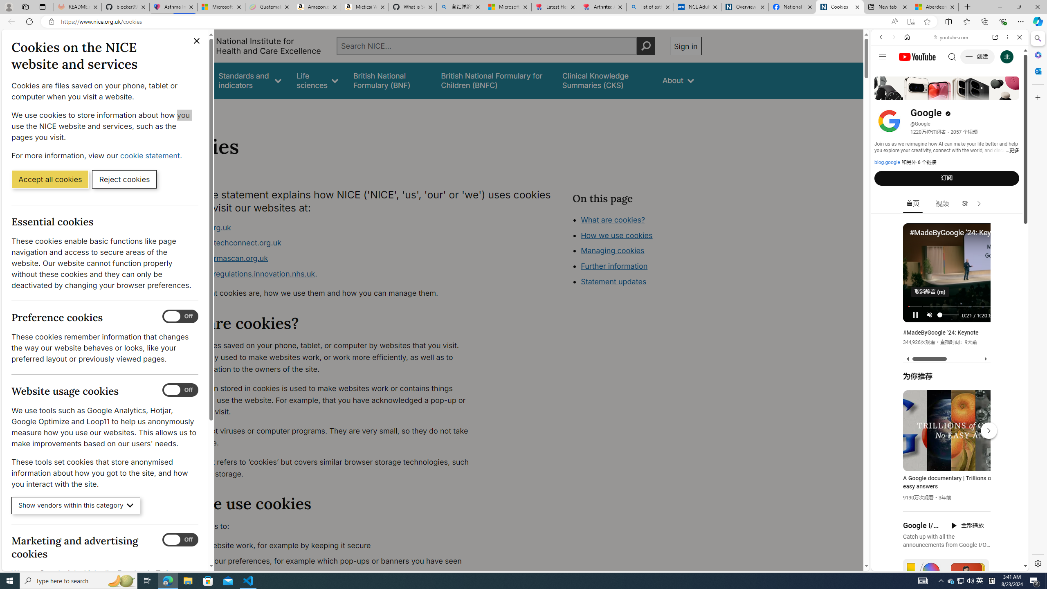 The height and width of the screenshot is (589, 1047). I want to click on Home, so click(907, 37).